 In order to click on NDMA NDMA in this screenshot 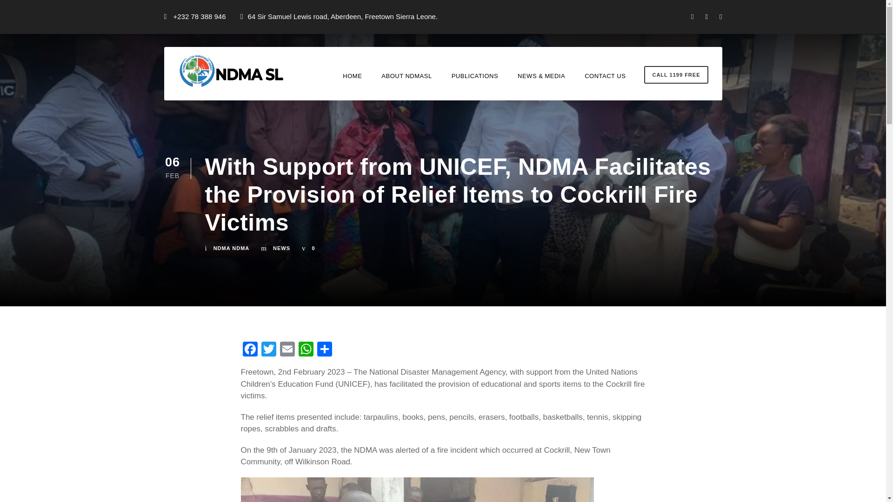, I will do `click(232, 248)`.